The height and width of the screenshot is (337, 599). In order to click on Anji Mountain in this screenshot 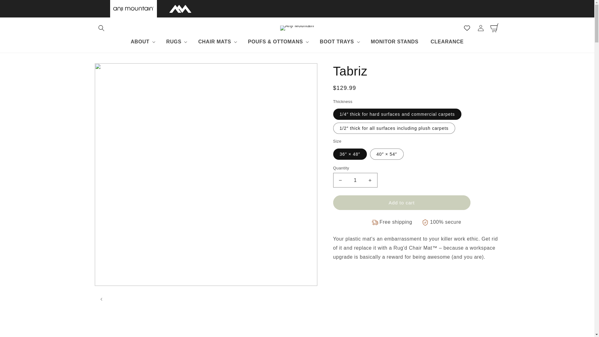, I will do `click(133, 8)`.